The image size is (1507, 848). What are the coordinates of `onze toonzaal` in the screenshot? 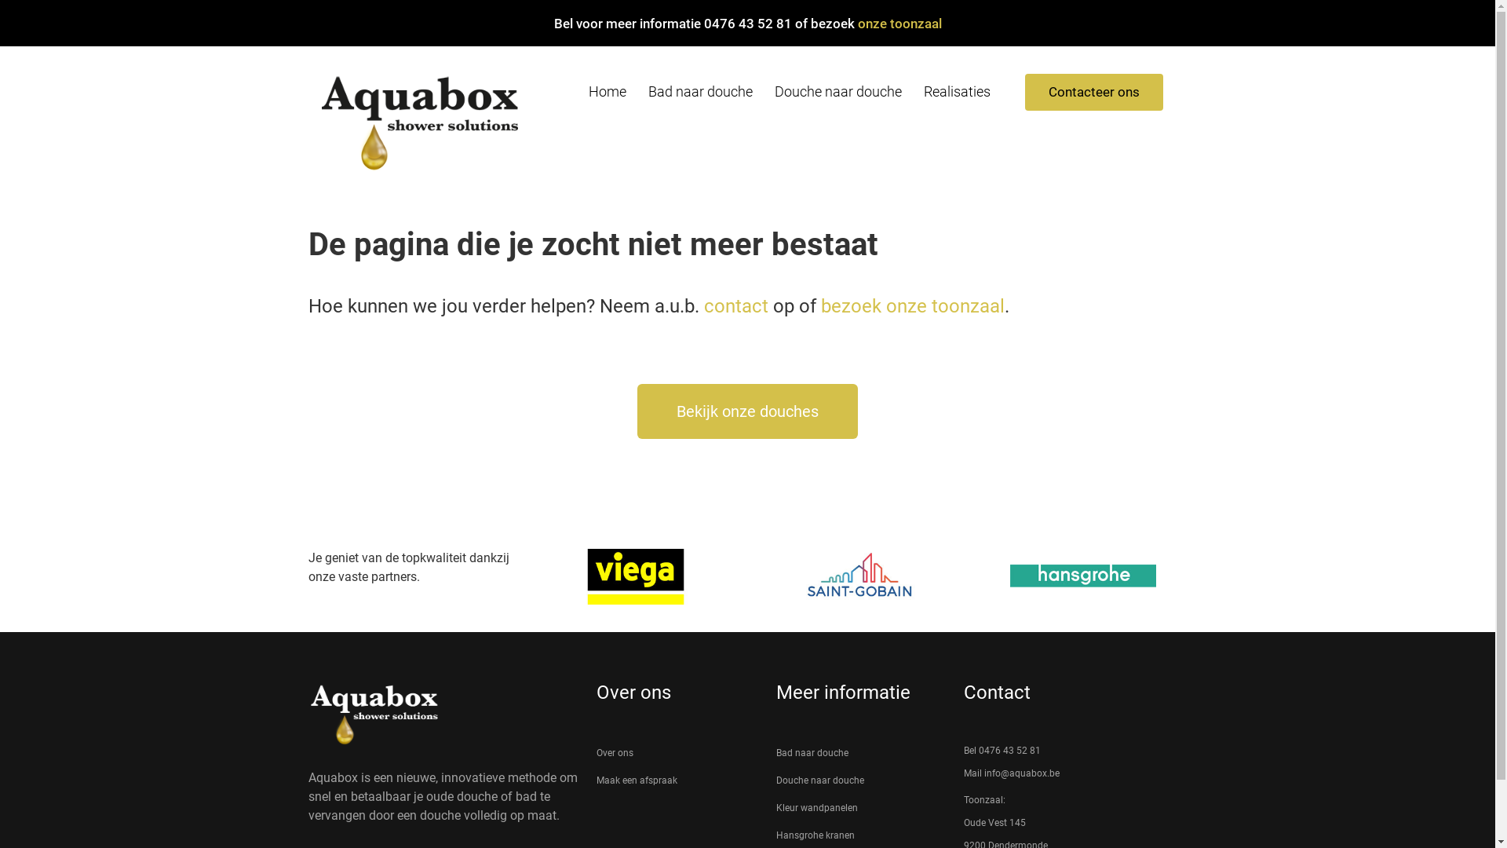 It's located at (899, 24).